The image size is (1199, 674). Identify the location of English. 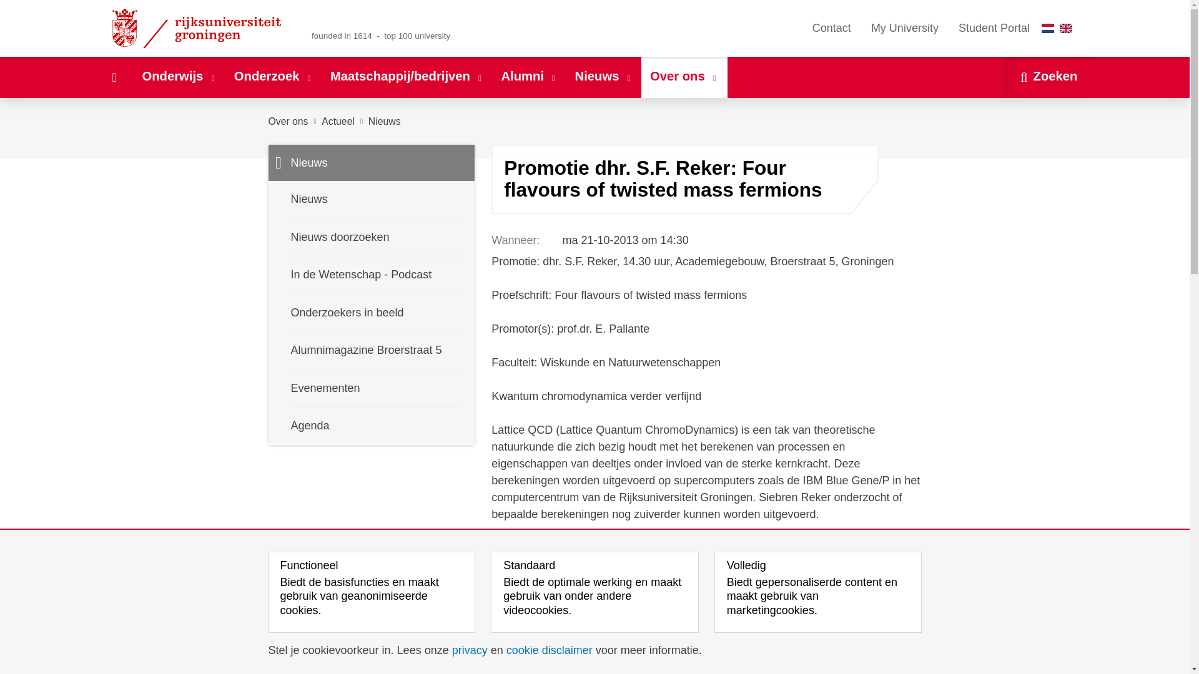
(1065, 27).